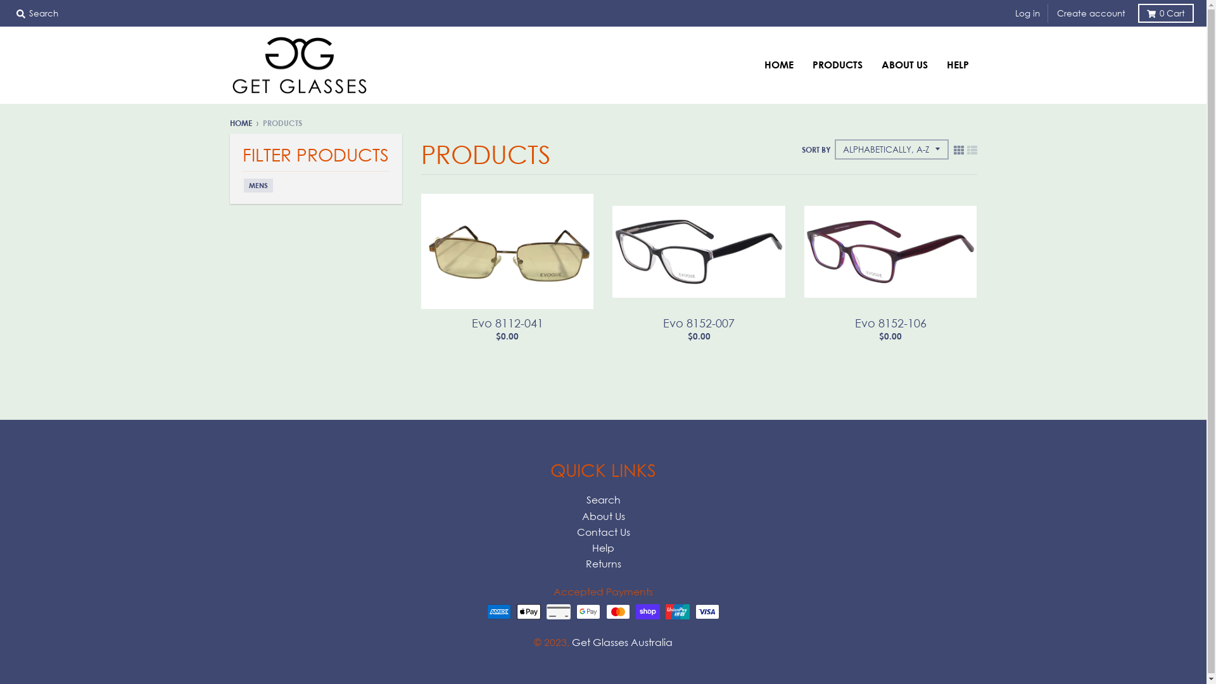 The width and height of the screenshot is (1216, 684). What do you see at coordinates (904, 65) in the screenshot?
I see `ABOUT US` at bounding box center [904, 65].